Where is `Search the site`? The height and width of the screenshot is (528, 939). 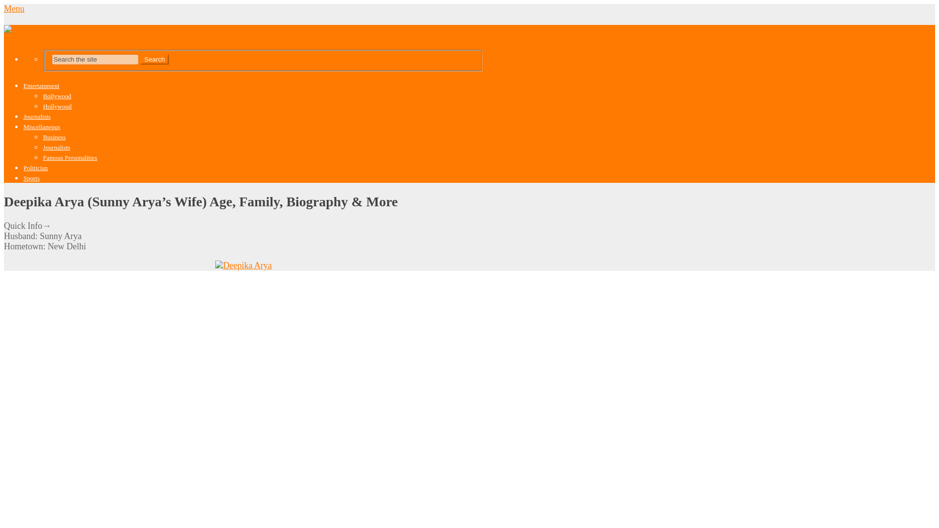 Search the site is located at coordinates (95, 59).